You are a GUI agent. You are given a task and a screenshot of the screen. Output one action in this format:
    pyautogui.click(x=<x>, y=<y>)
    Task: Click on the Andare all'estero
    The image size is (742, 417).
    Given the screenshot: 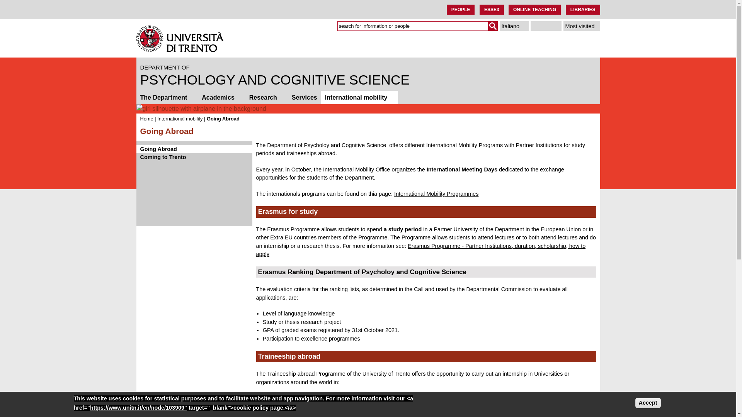 What is the action you would take?
    pyautogui.click(x=514, y=26)
    